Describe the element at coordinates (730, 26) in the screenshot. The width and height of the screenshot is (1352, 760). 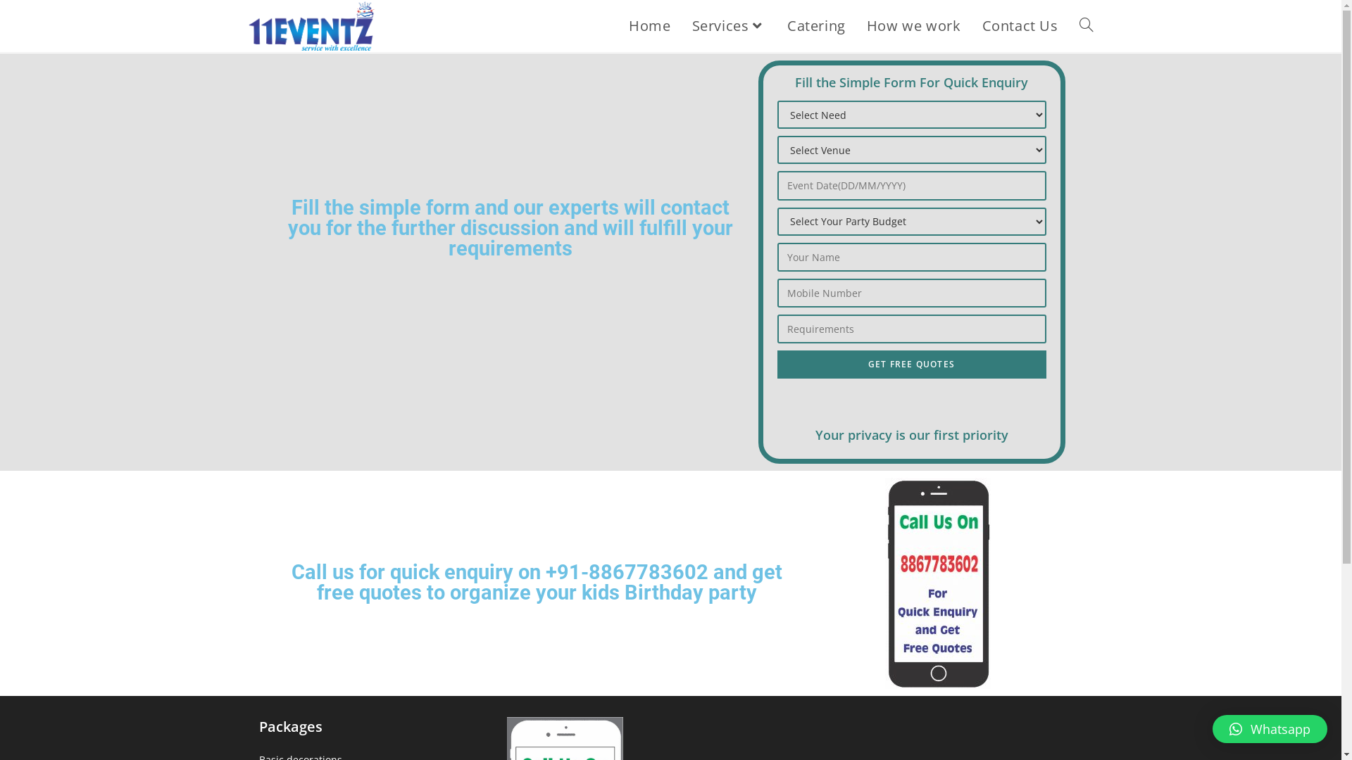
I see `Services` at that location.